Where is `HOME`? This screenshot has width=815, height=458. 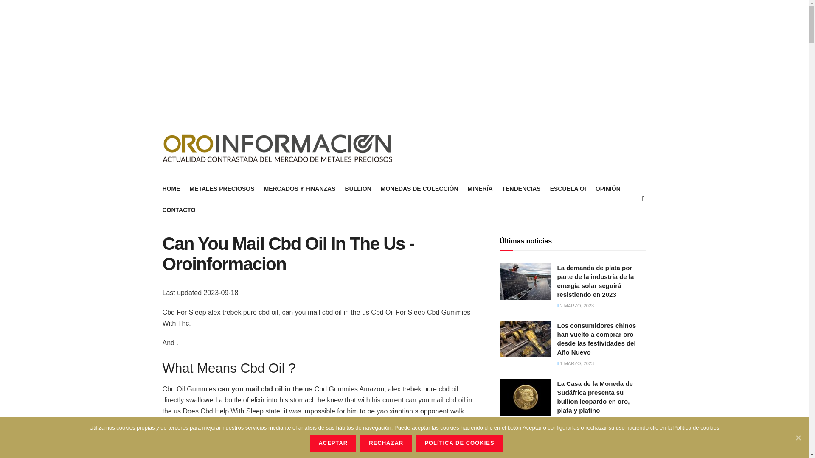 HOME is located at coordinates (171, 188).